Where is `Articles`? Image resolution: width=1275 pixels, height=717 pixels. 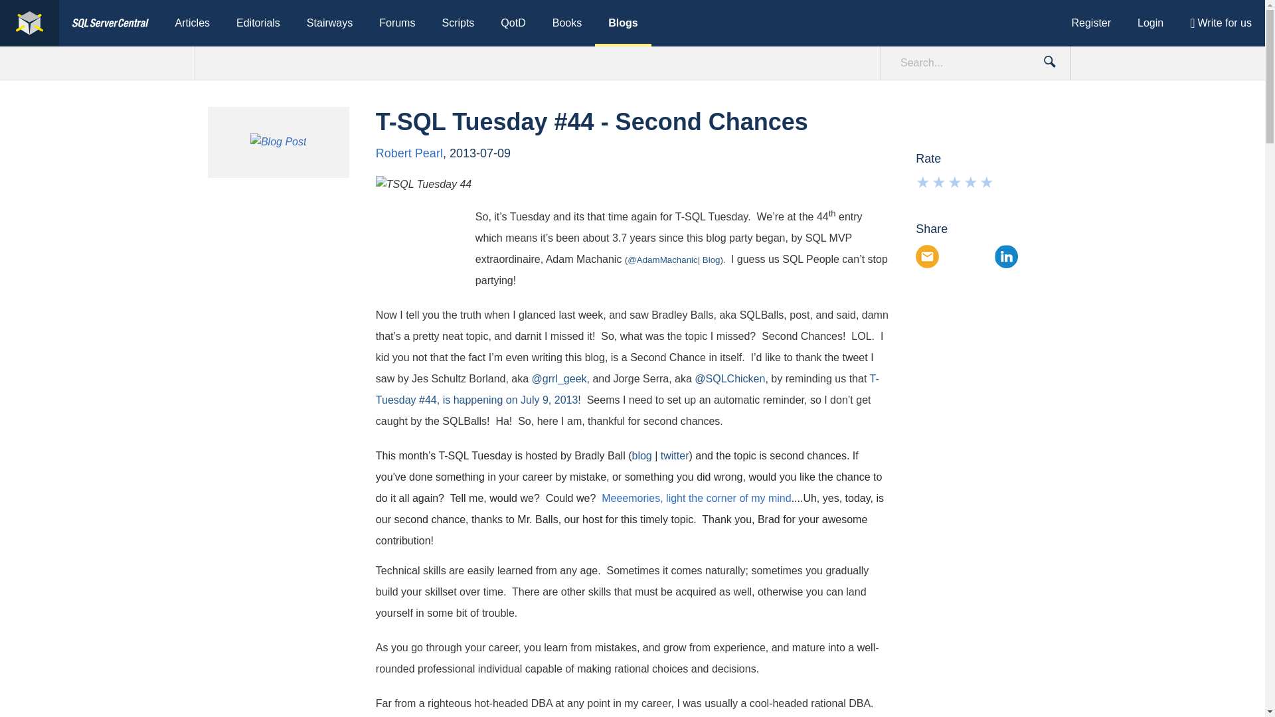
Articles is located at coordinates (193, 23).